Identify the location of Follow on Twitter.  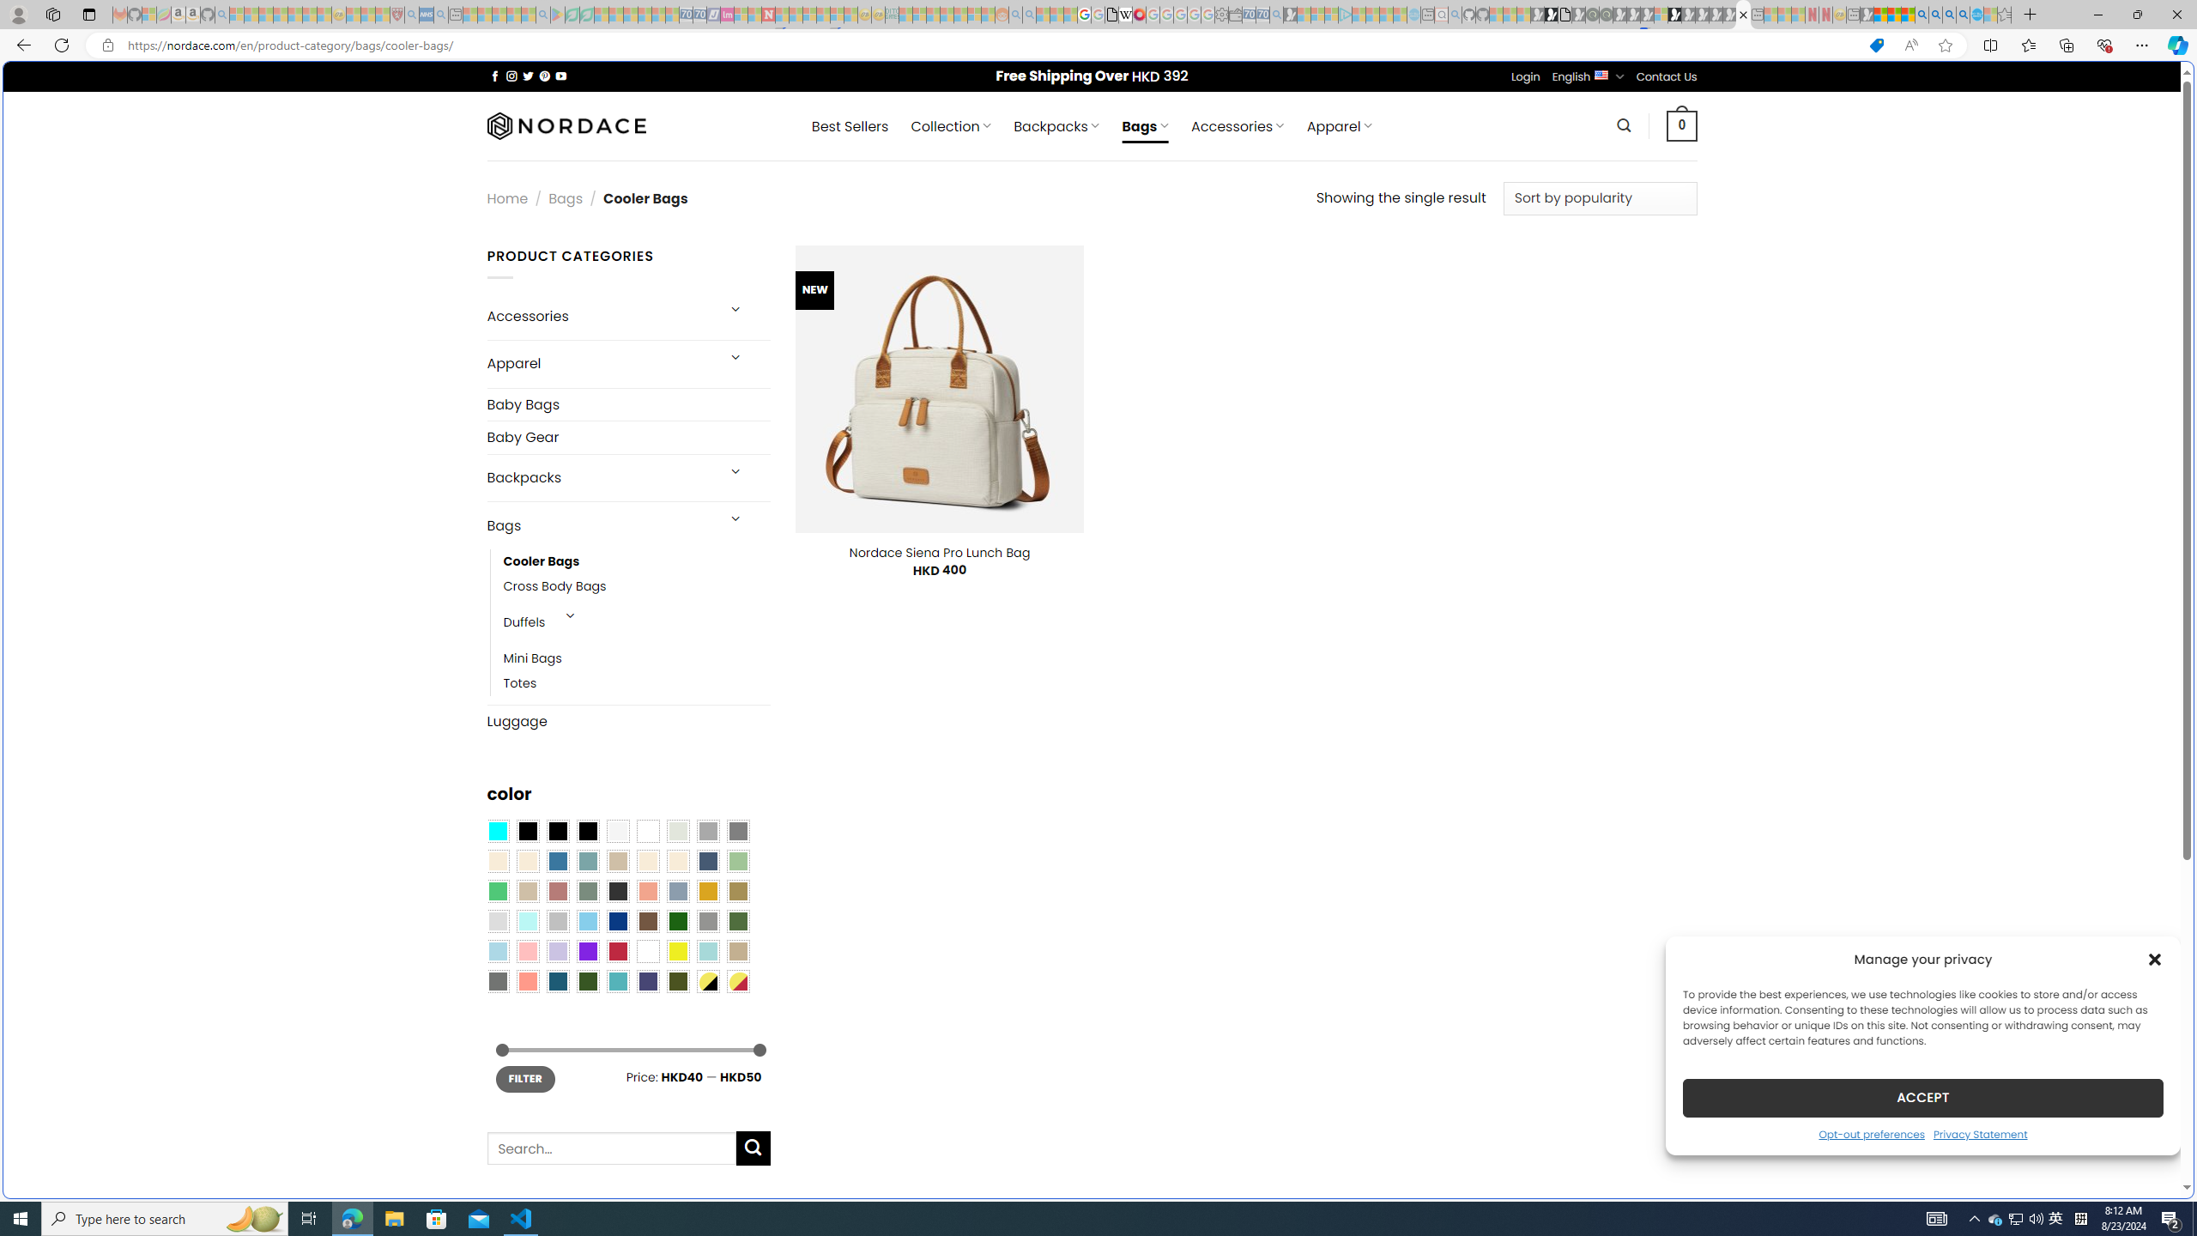
(529, 76).